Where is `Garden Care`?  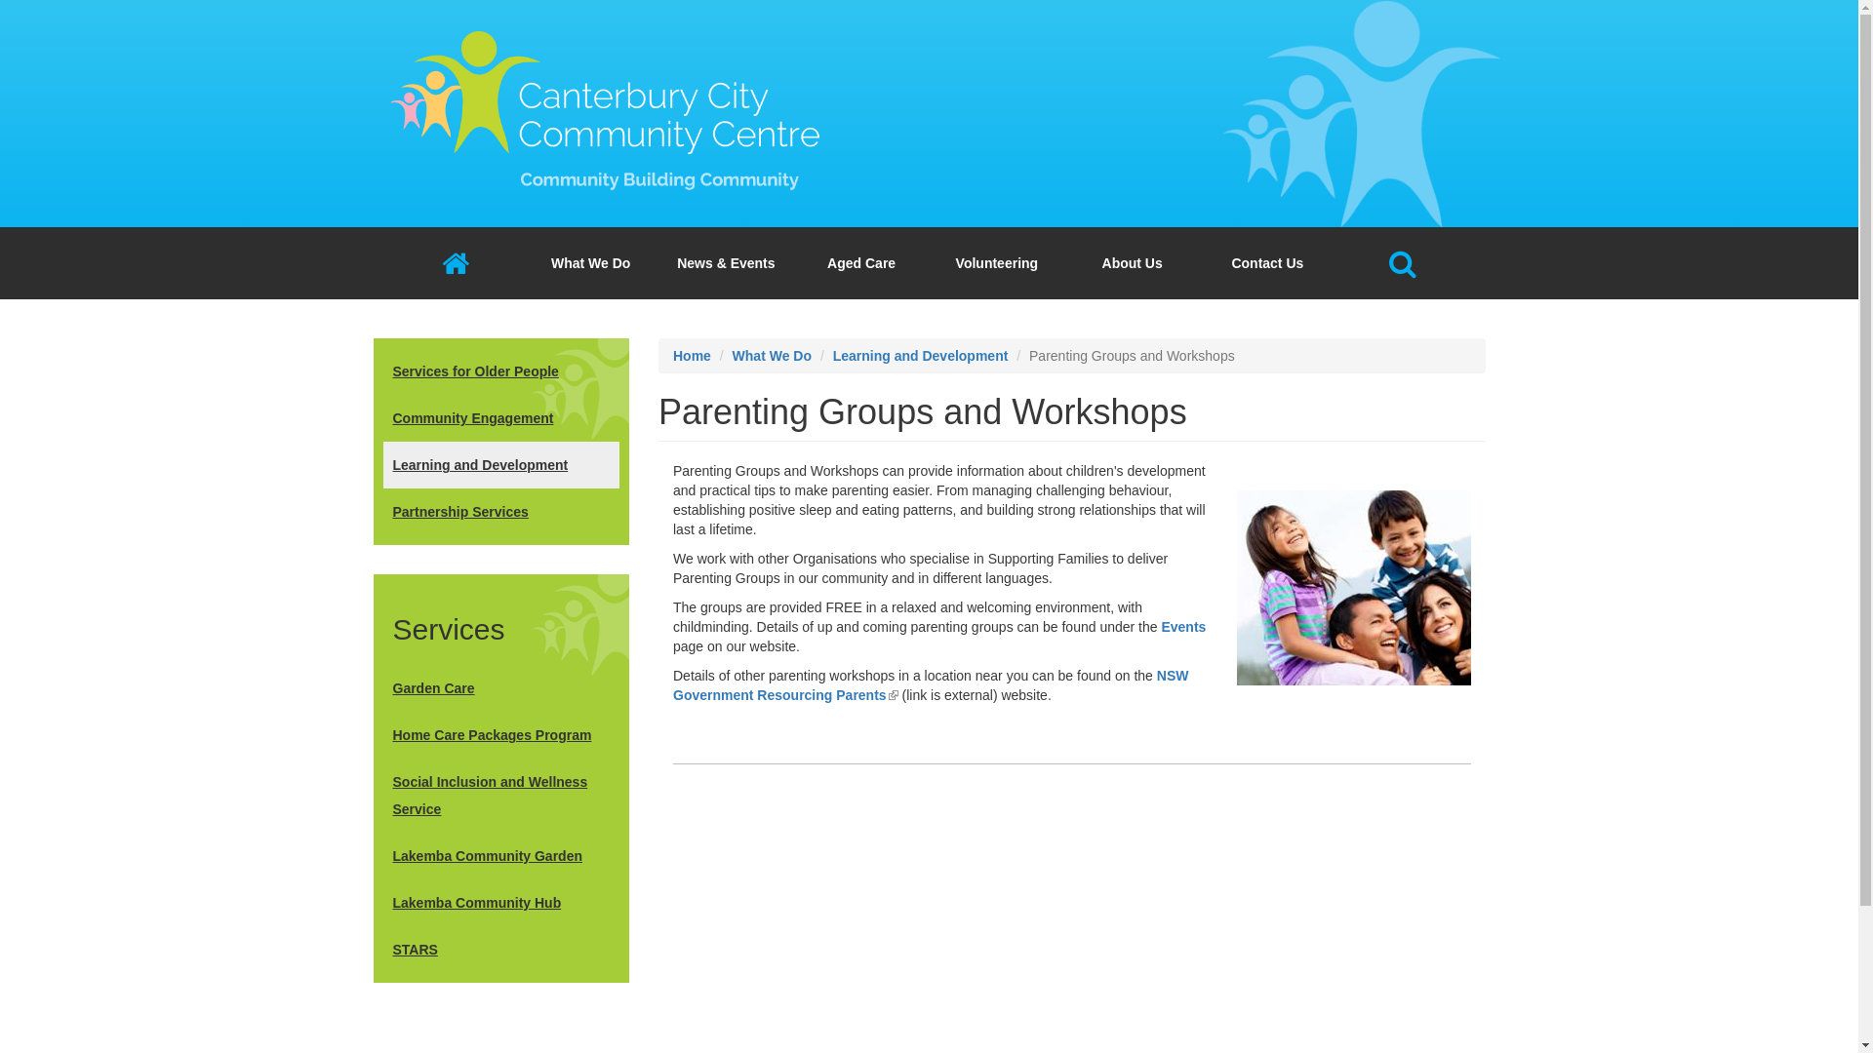 Garden Care is located at coordinates (501, 688).